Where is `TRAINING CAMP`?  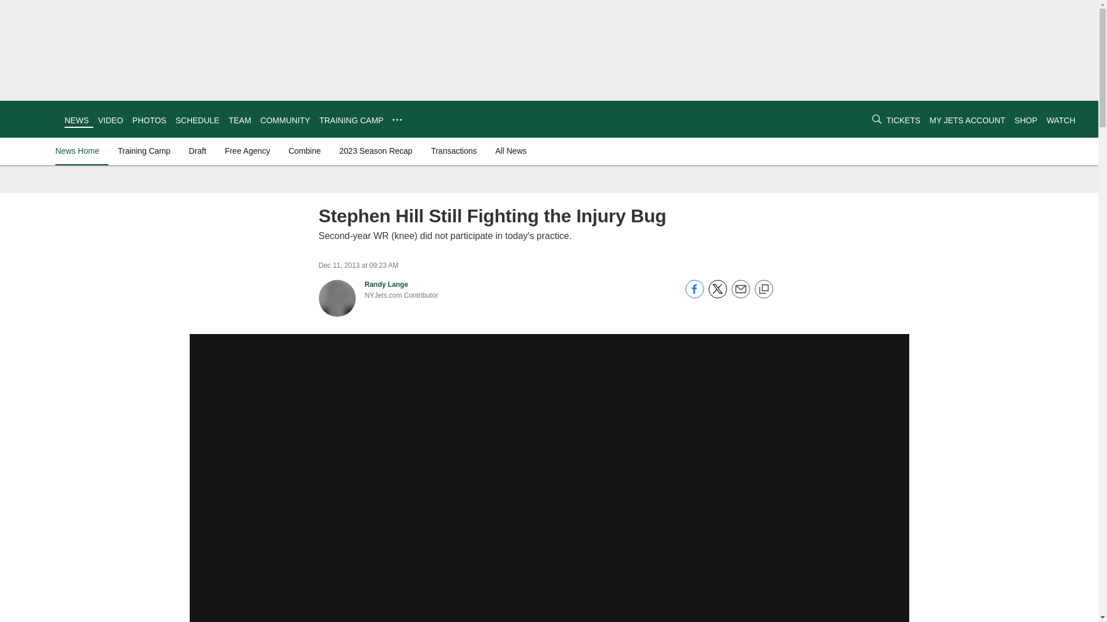 TRAINING CAMP is located at coordinates (351, 120).